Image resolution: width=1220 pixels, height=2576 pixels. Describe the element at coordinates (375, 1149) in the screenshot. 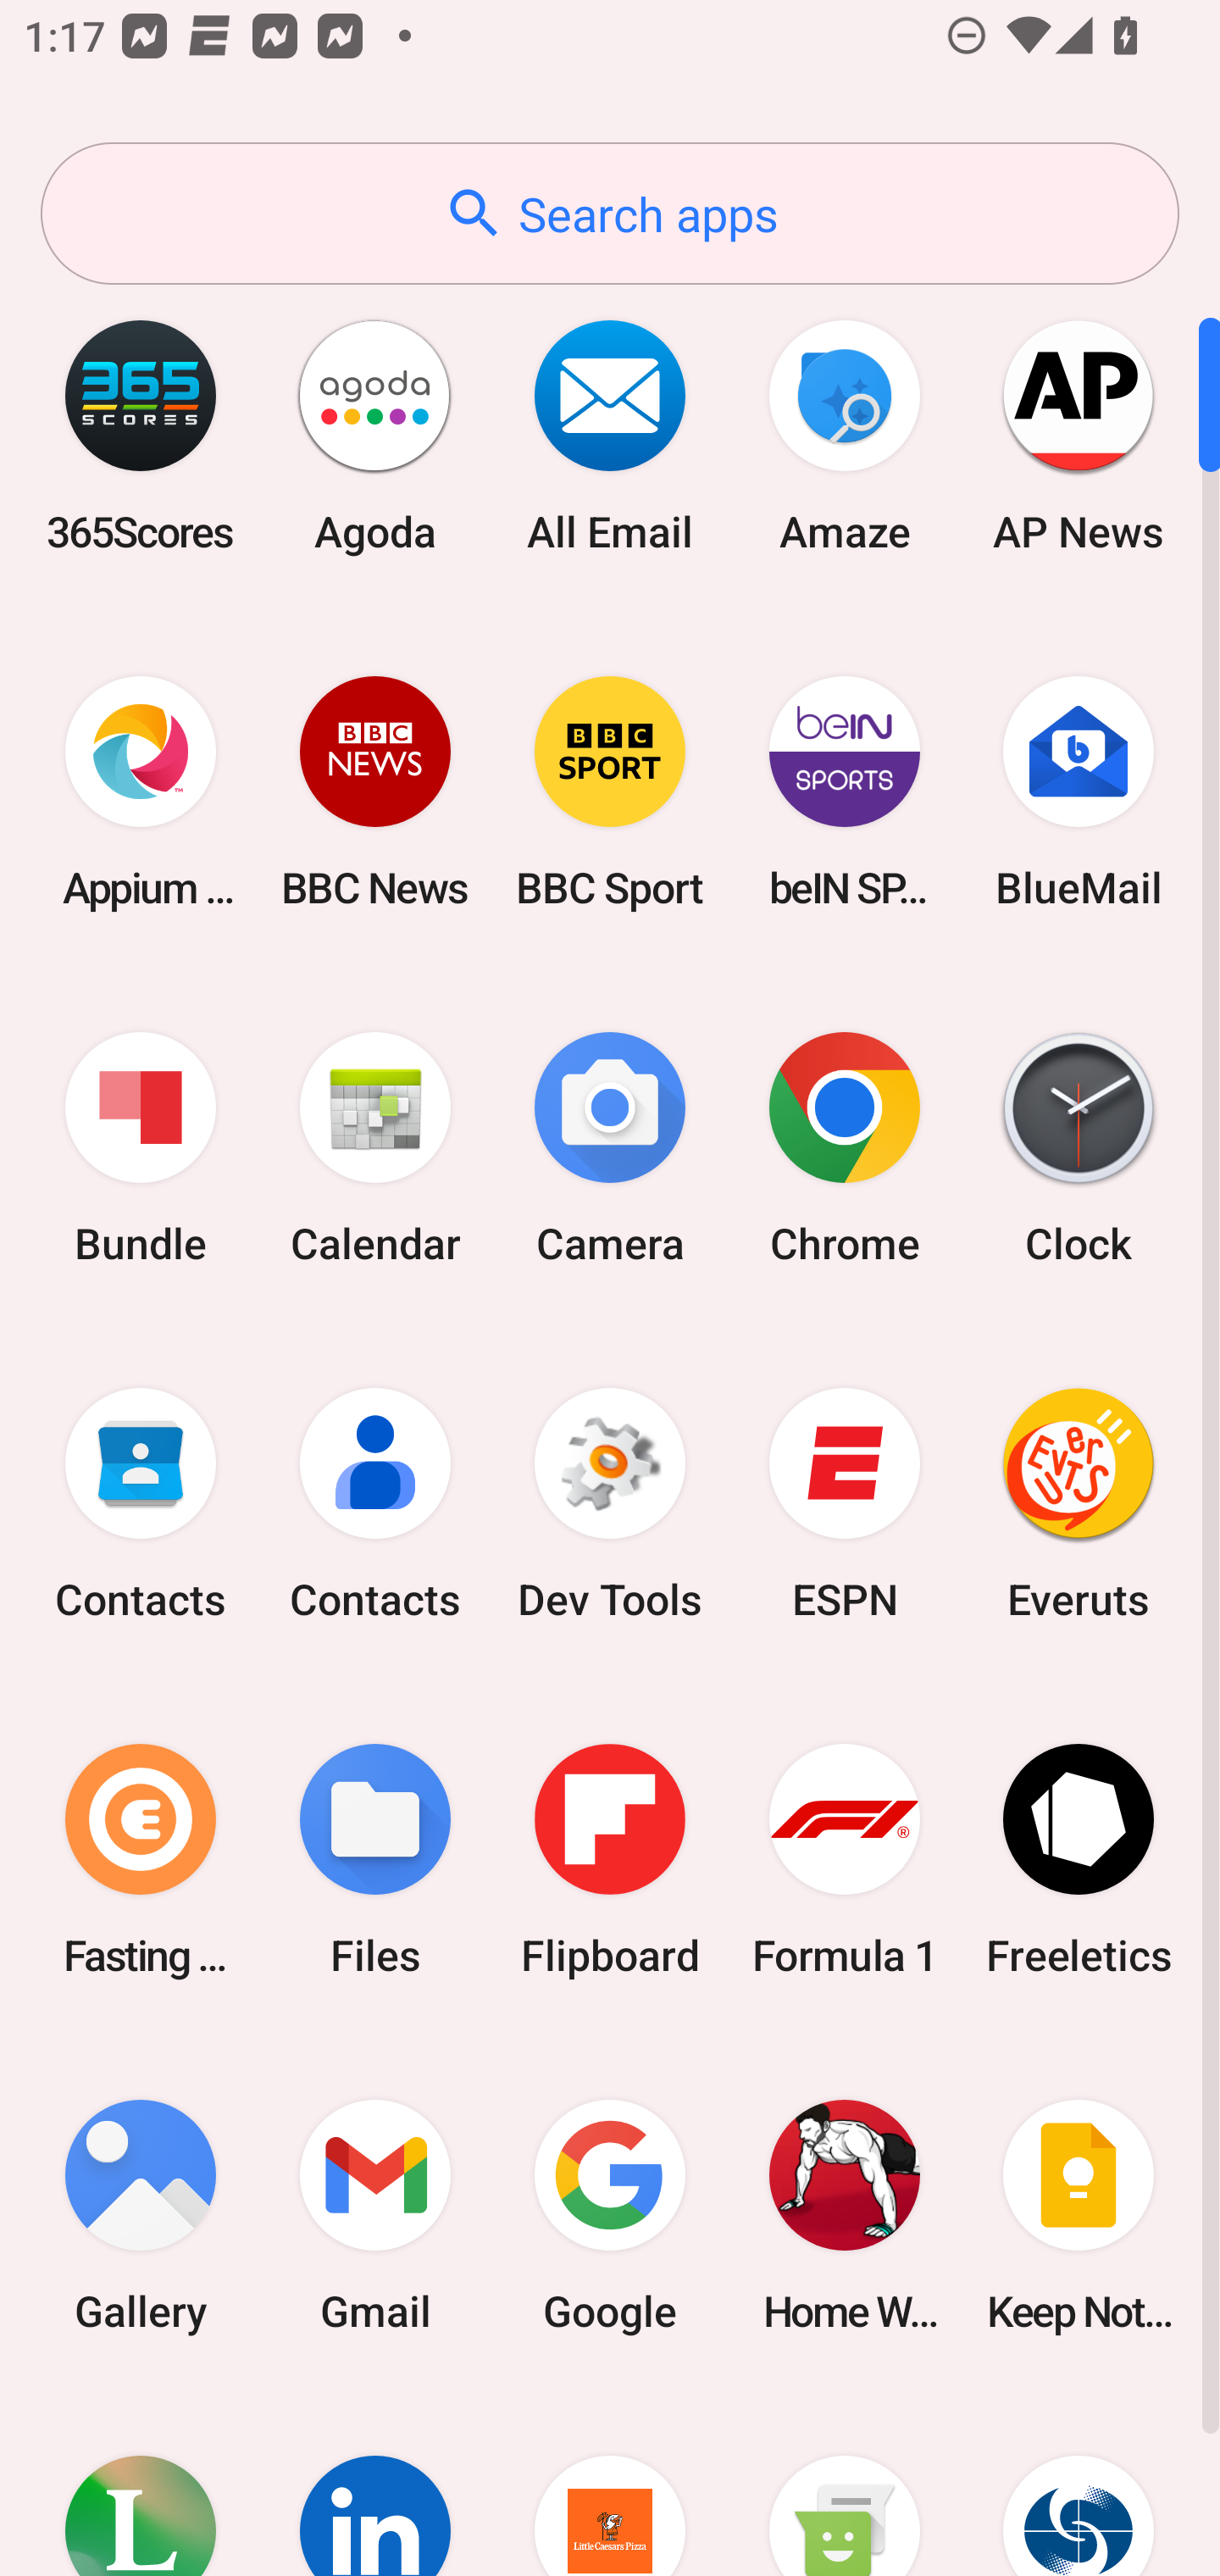

I see `Calendar` at that location.